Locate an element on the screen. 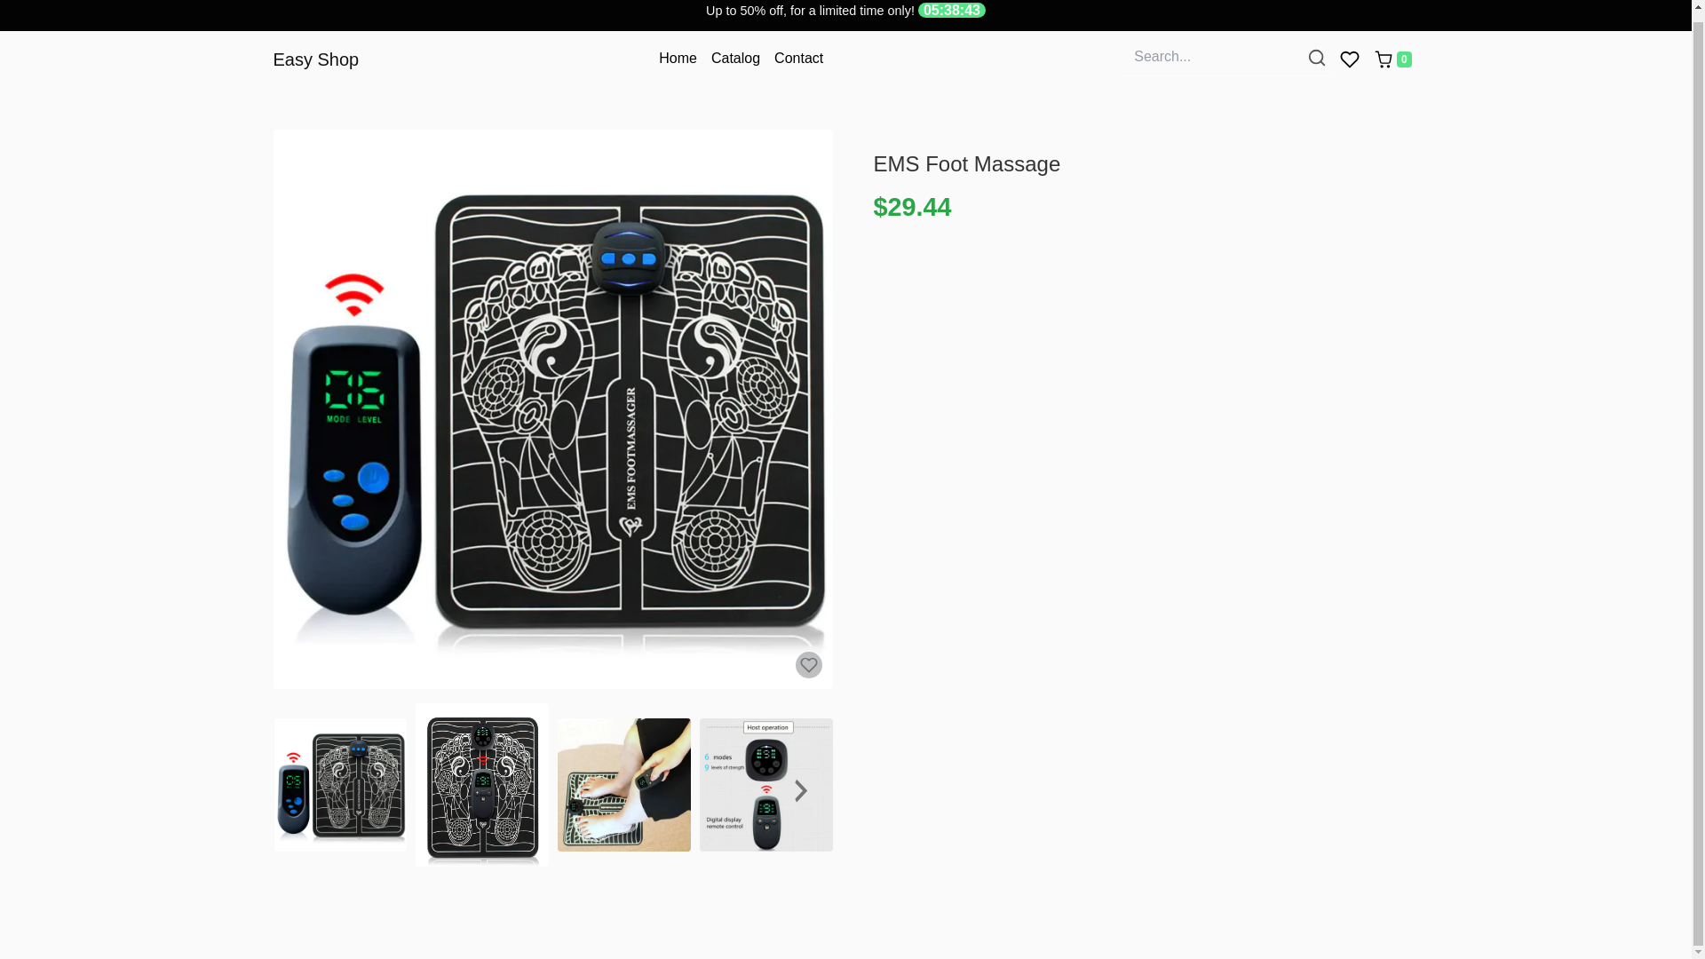  Catalog is located at coordinates (735, 59).